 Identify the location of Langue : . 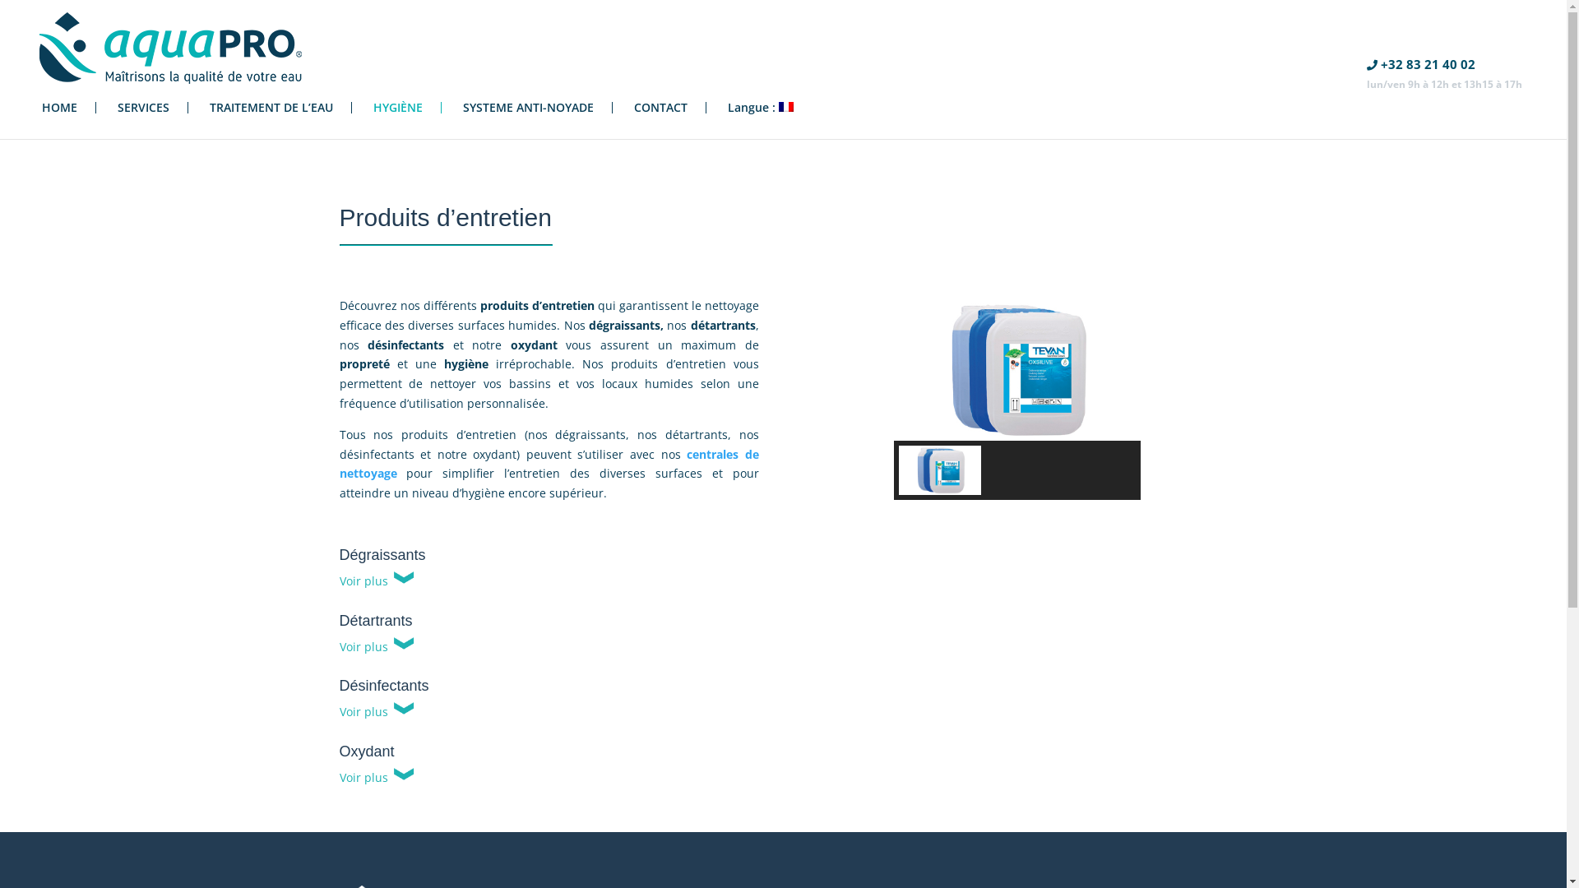
(769, 114).